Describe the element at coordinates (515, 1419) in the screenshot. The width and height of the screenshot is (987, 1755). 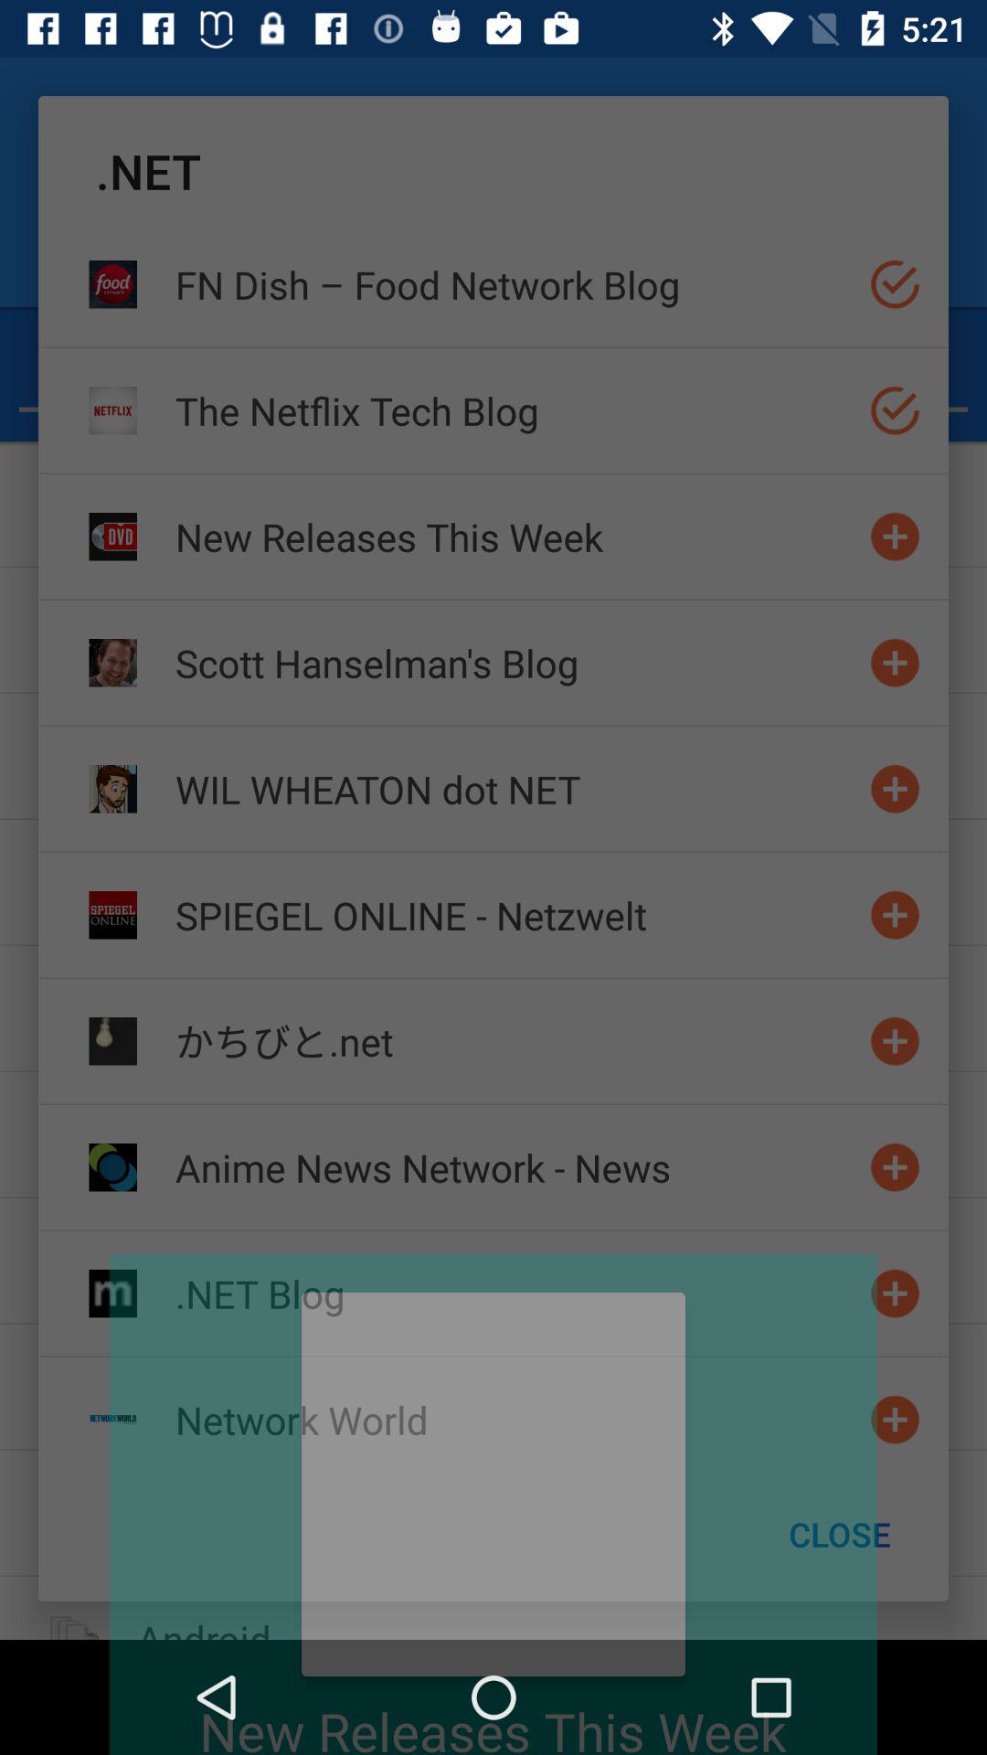
I see `press icon below .net blog icon` at that location.